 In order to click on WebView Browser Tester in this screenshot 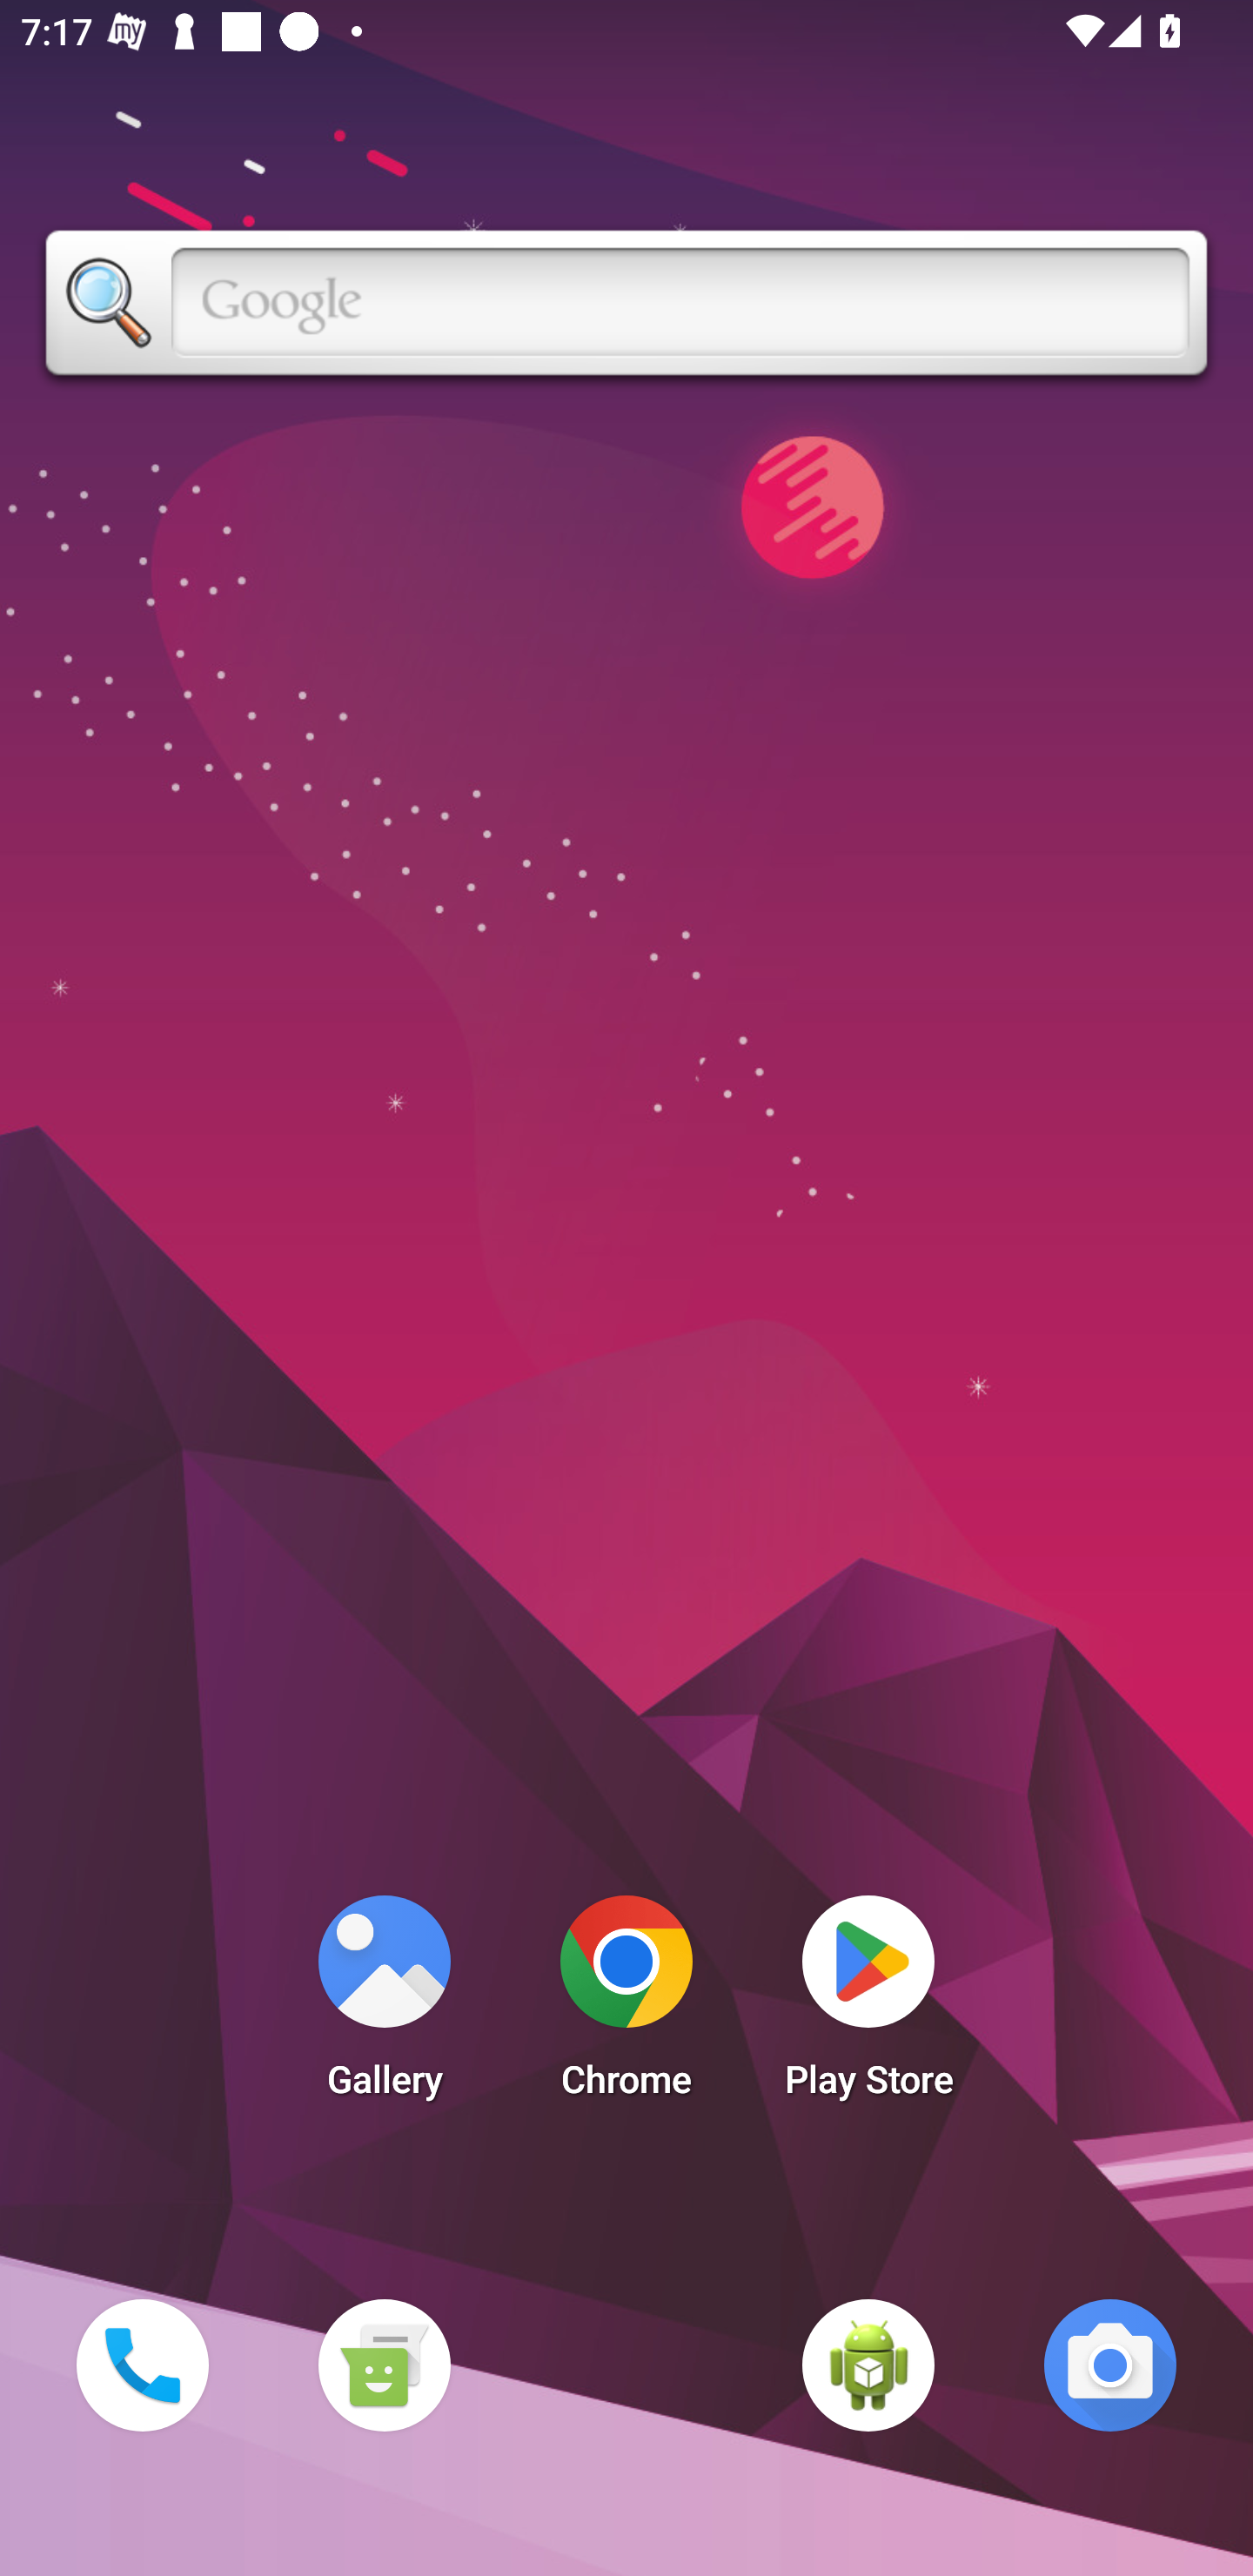, I will do `click(868, 2365)`.